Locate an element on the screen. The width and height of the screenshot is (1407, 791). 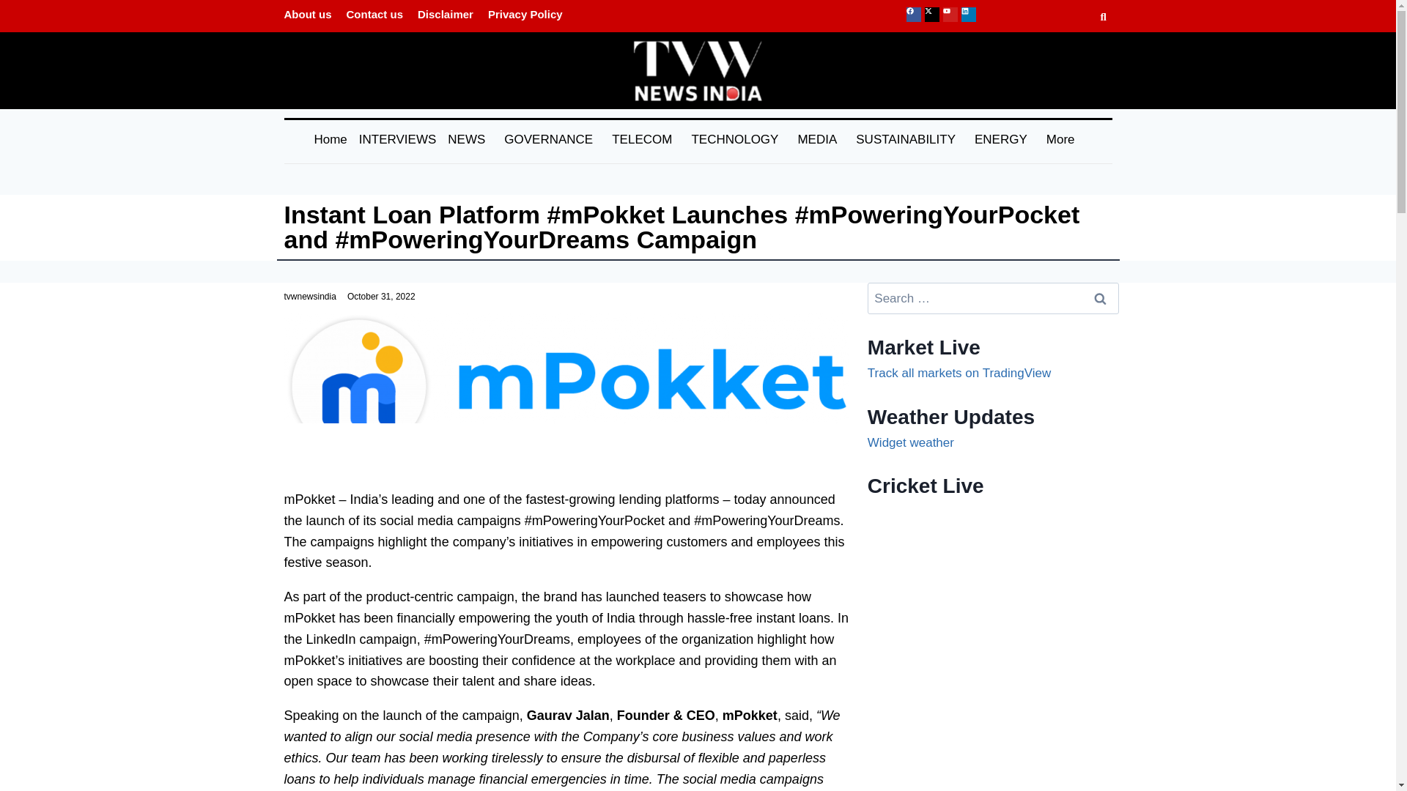
TECHNOLOGY is located at coordinates (739, 139).